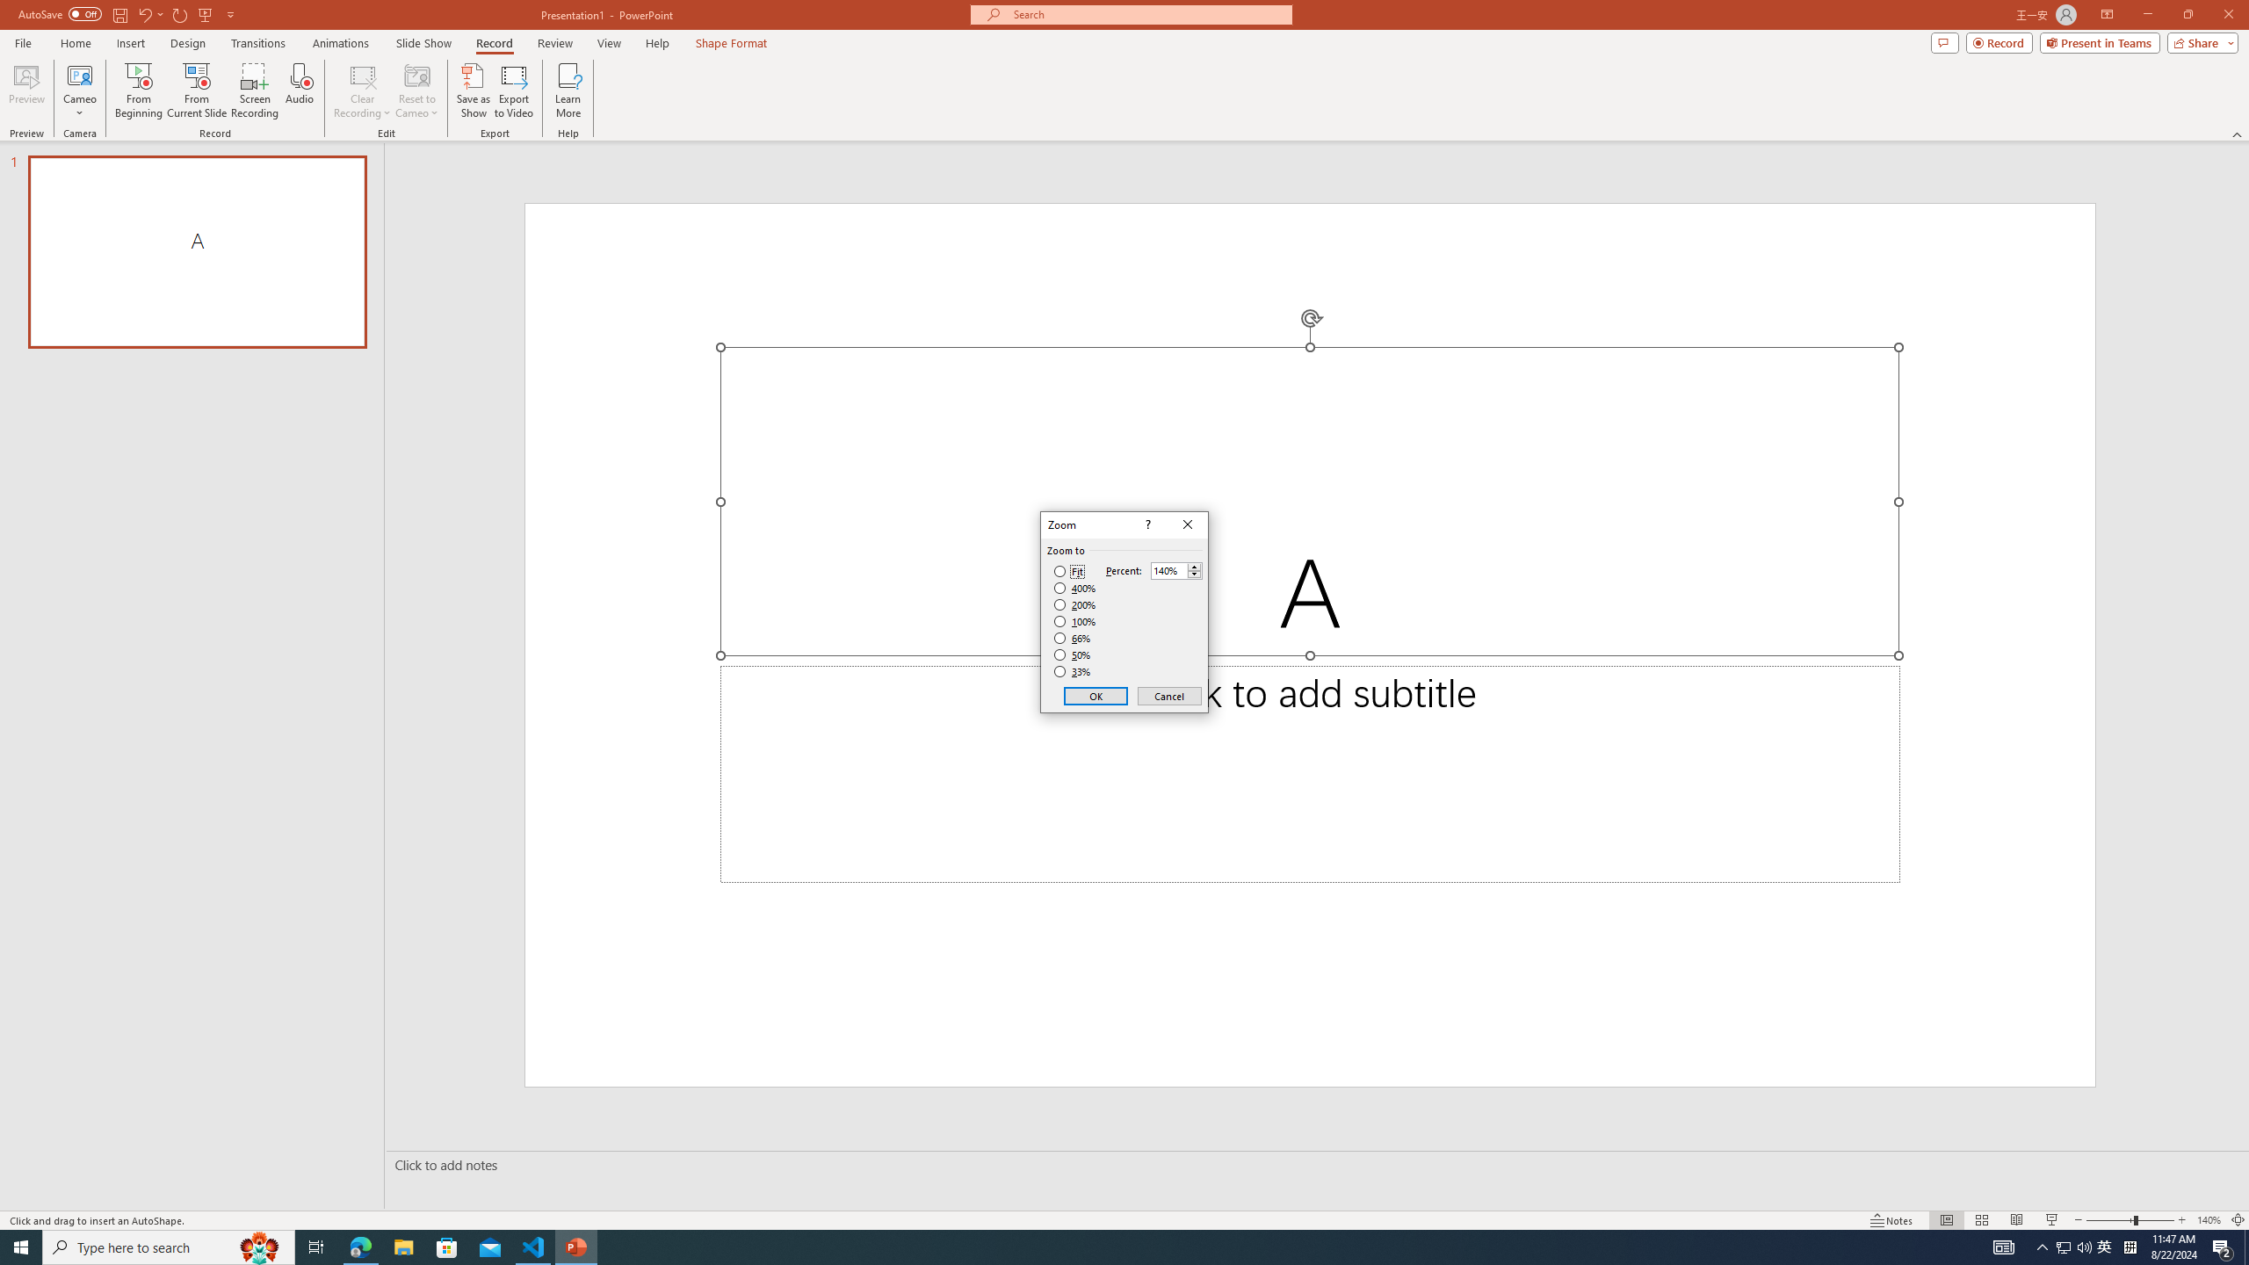  What do you see at coordinates (197, 90) in the screenshot?
I see `From Current Slide...` at bounding box center [197, 90].